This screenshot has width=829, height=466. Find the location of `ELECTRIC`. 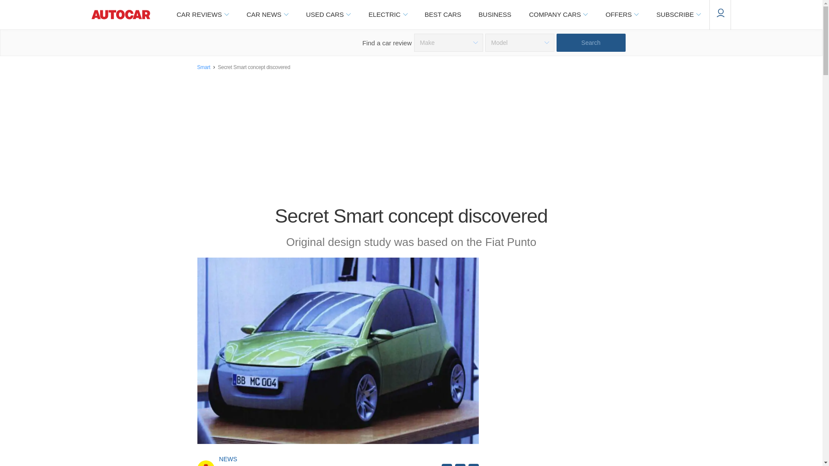

ELECTRIC is located at coordinates (387, 15).